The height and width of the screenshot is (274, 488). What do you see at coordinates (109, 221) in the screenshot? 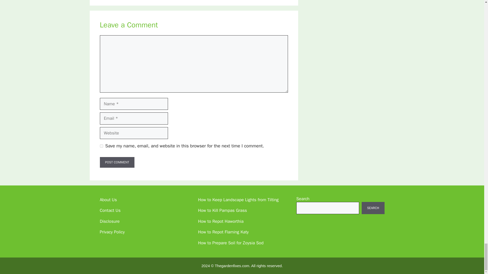
I see `Disclosure` at bounding box center [109, 221].